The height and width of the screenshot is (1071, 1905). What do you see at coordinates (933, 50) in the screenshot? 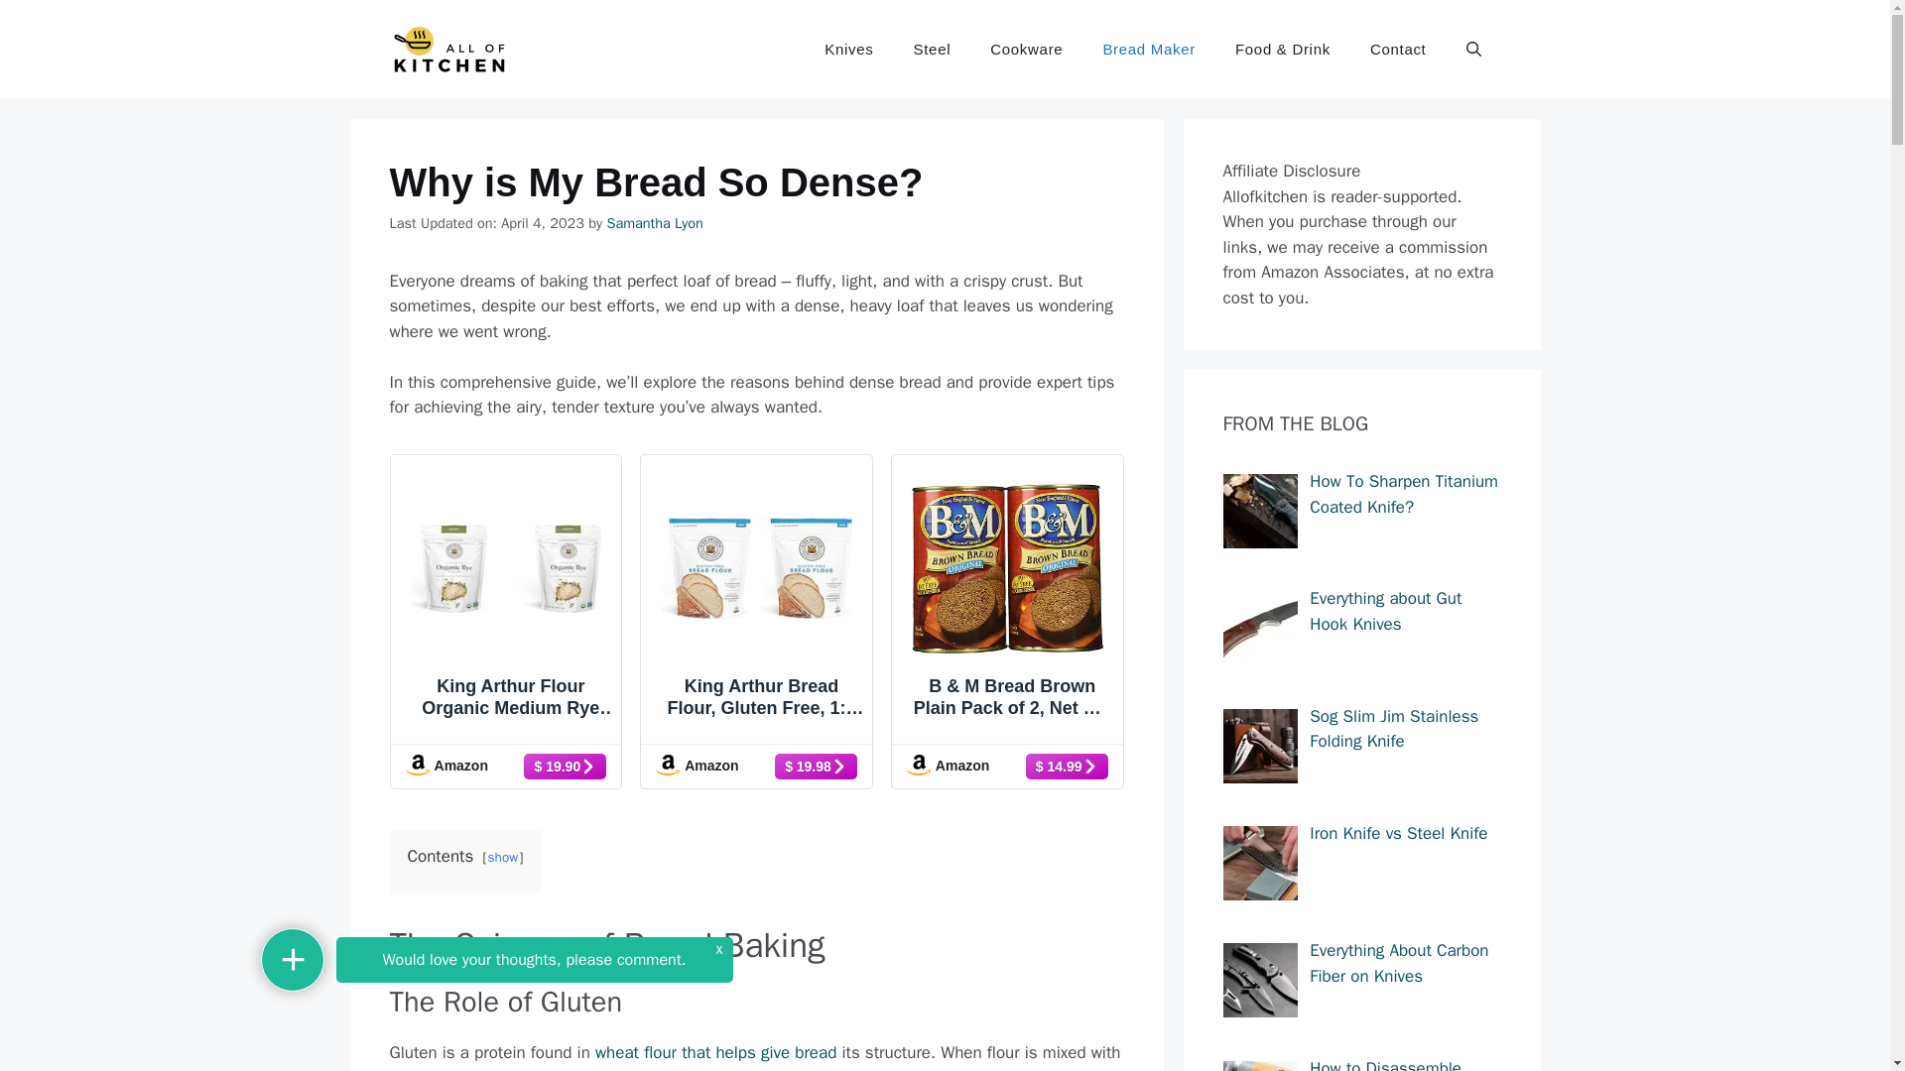
I see `Steel` at bounding box center [933, 50].